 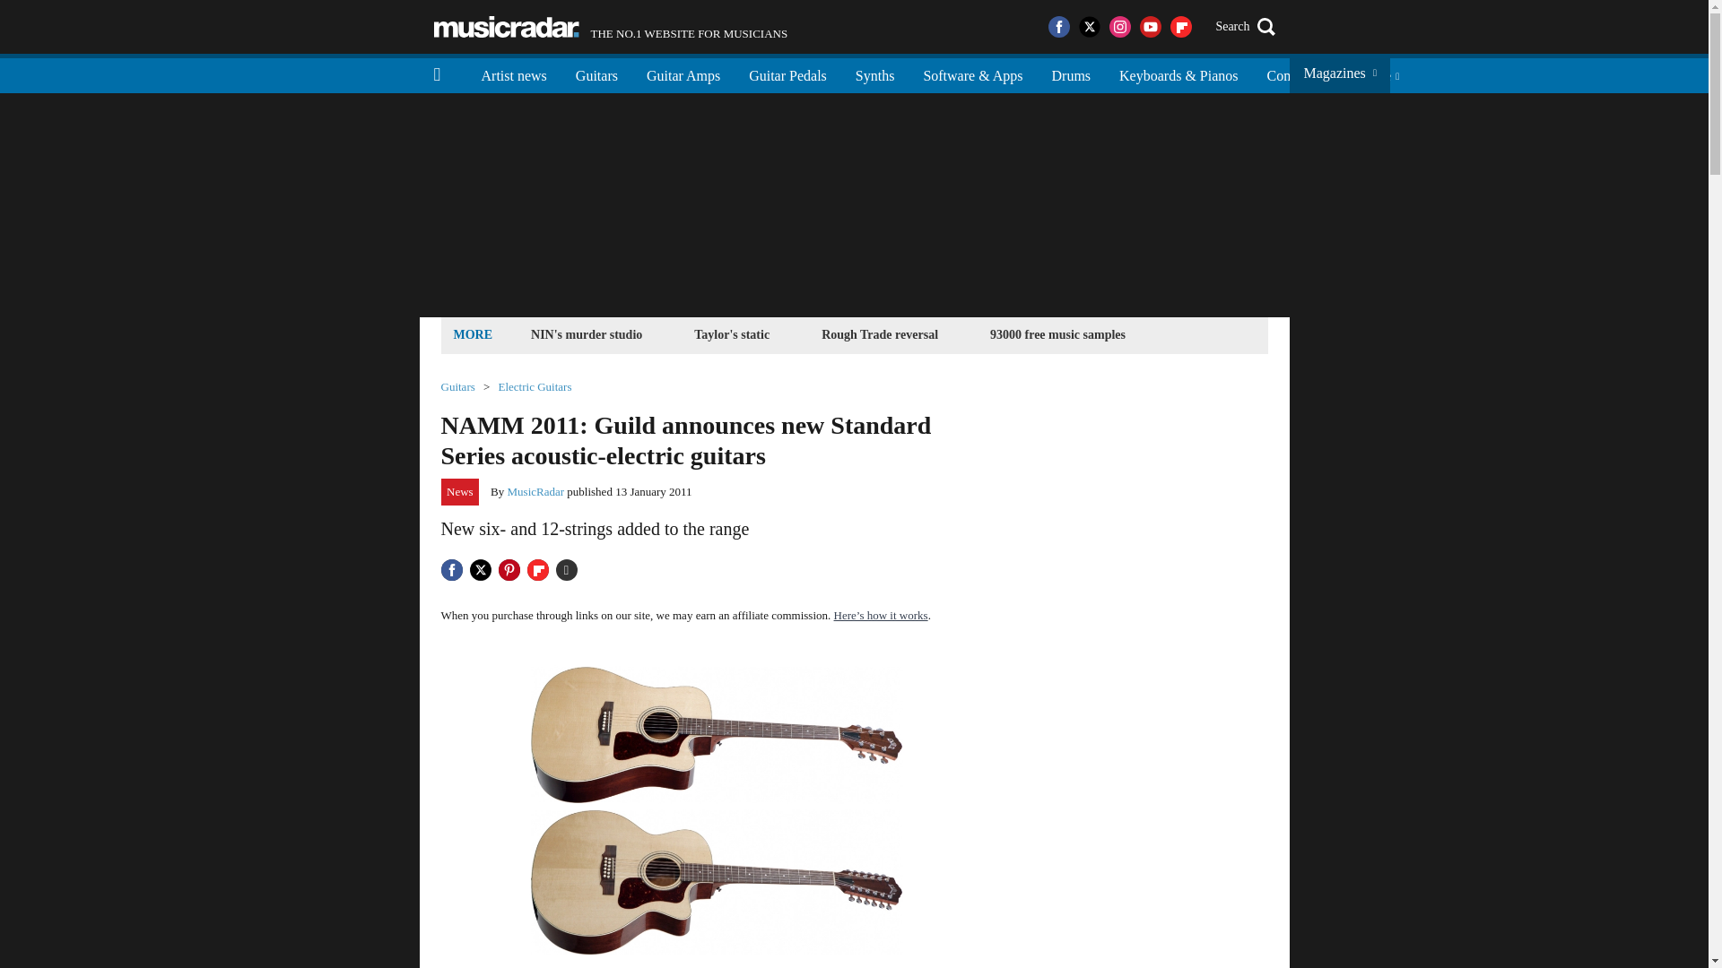 What do you see at coordinates (513, 73) in the screenshot?
I see `Guitar Pedals` at bounding box center [513, 73].